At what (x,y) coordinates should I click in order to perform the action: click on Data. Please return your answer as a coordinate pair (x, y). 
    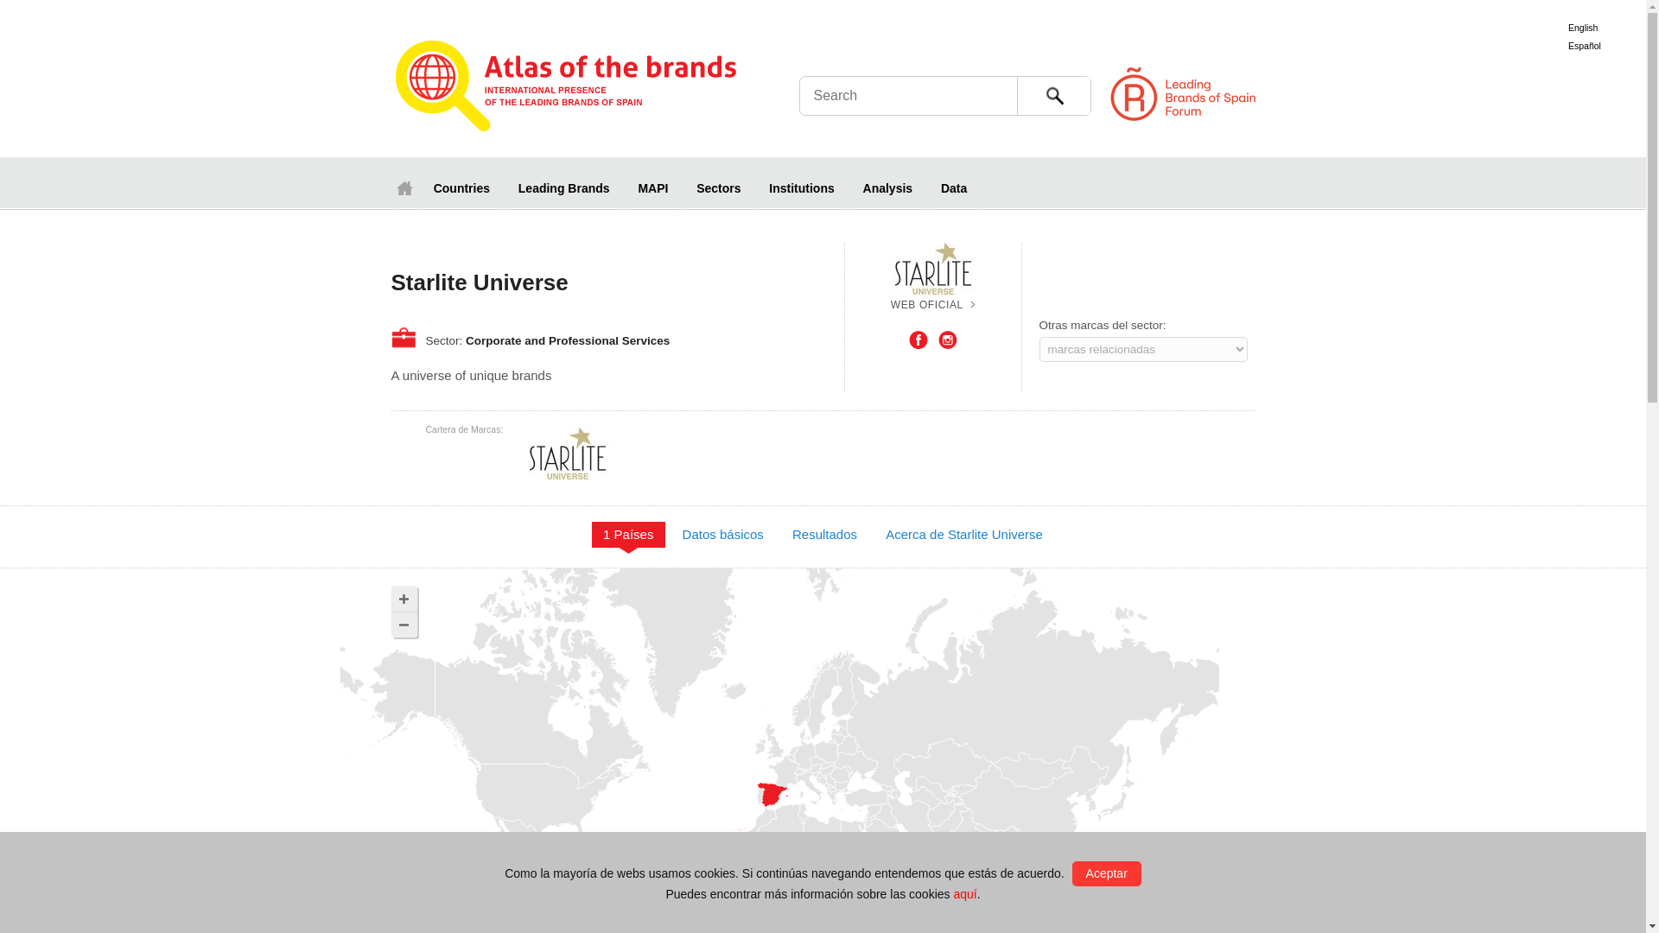
    Looking at the image, I should click on (954, 188).